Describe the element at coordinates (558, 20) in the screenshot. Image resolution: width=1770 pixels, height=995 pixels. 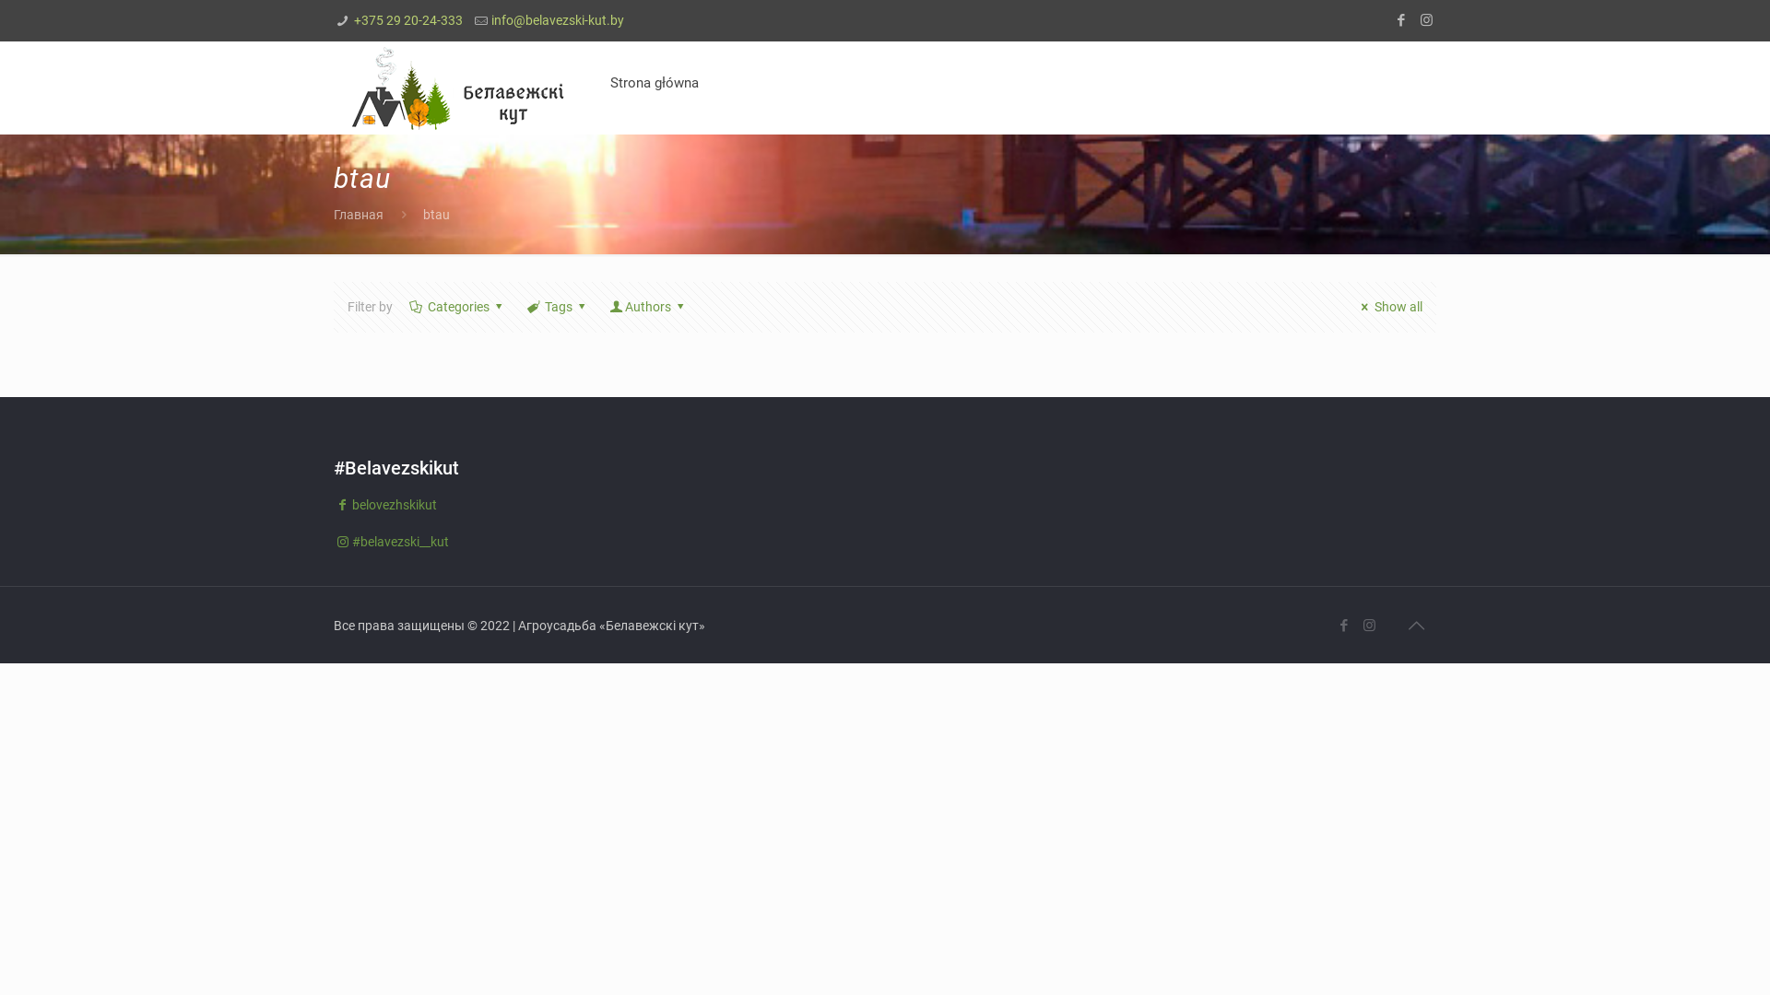
I see `info@belavezski-kut.by` at that location.